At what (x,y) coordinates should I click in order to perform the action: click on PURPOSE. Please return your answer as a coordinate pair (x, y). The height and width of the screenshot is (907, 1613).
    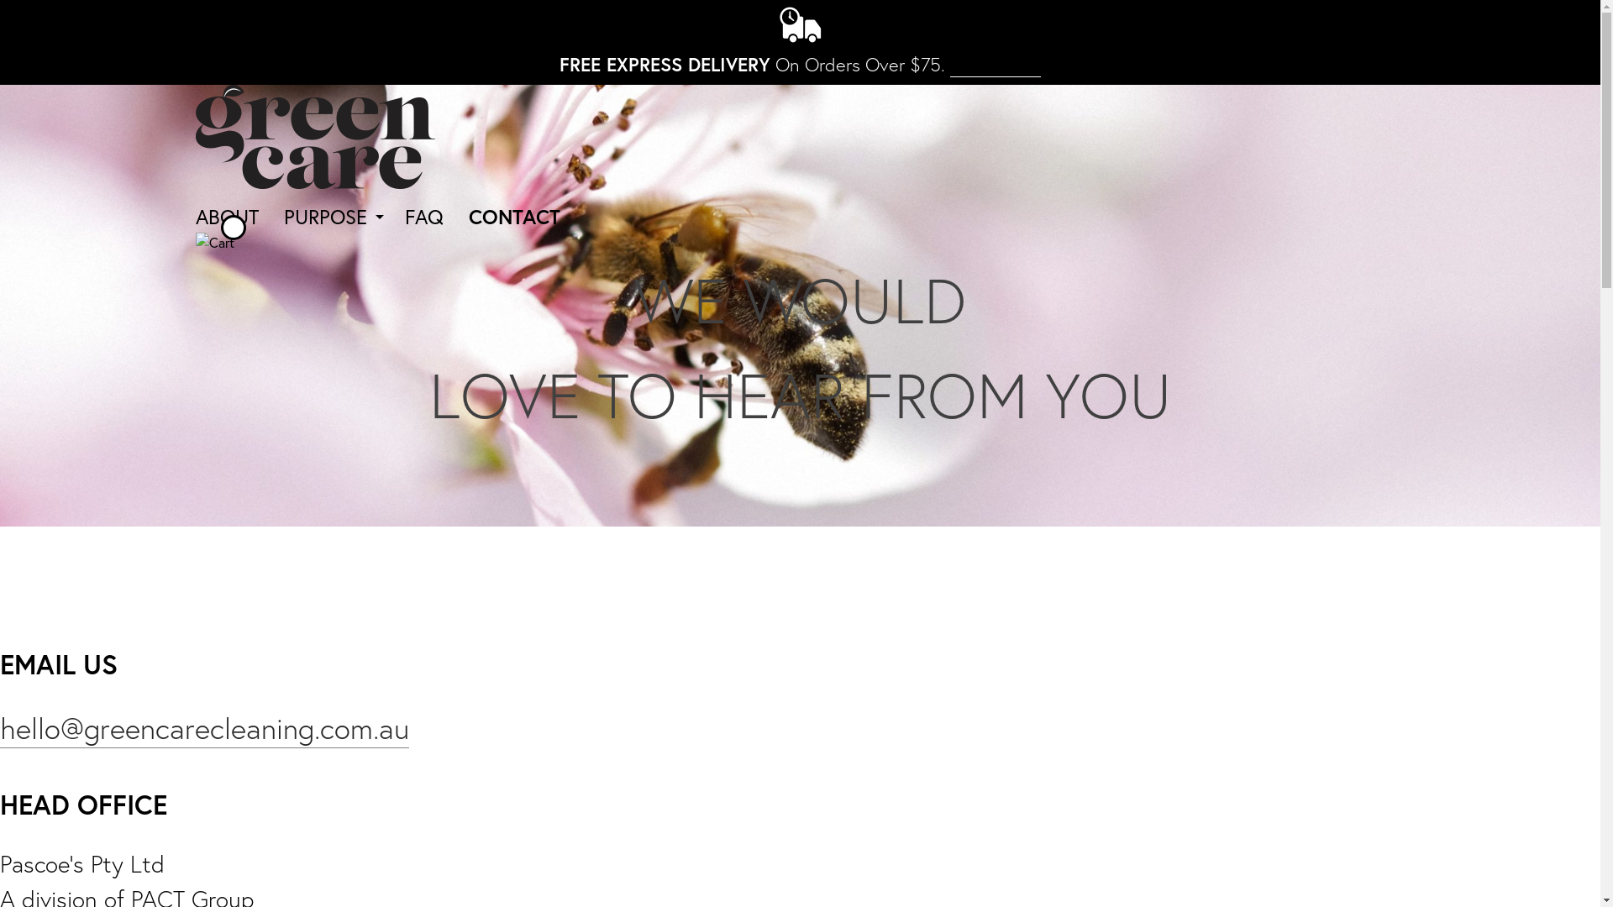
    Looking at the image, I should click on (326, 217).